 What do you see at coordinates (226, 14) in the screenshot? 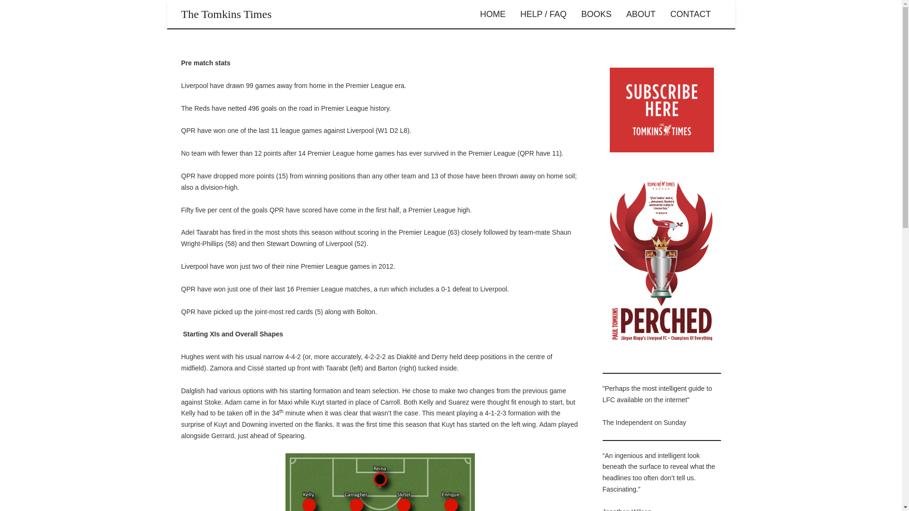
I see `The Tomkins Times` at bounding box center [226, 14].